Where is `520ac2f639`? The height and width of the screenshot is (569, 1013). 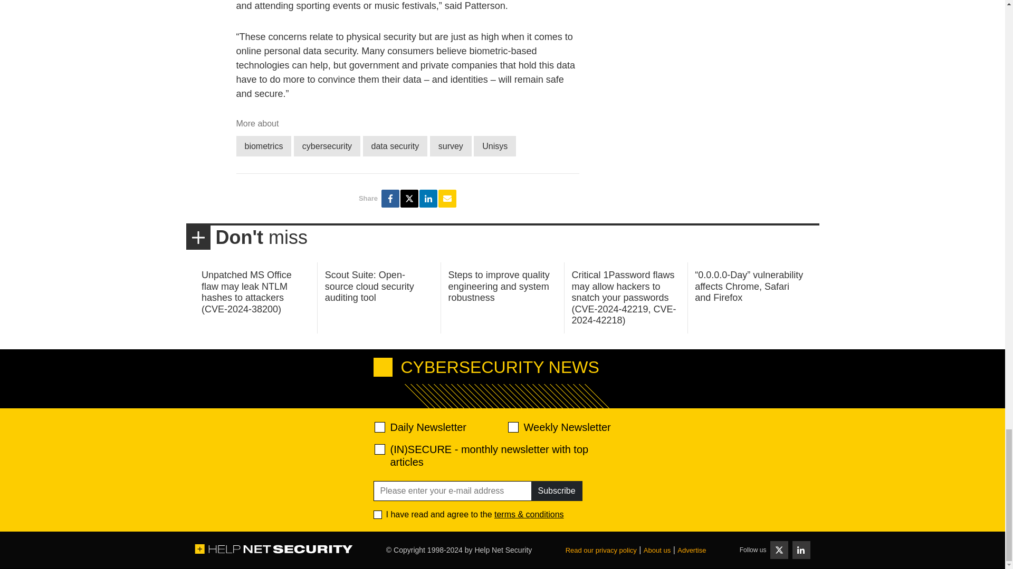 520ac2f639 is located at coordinates (380, 427).